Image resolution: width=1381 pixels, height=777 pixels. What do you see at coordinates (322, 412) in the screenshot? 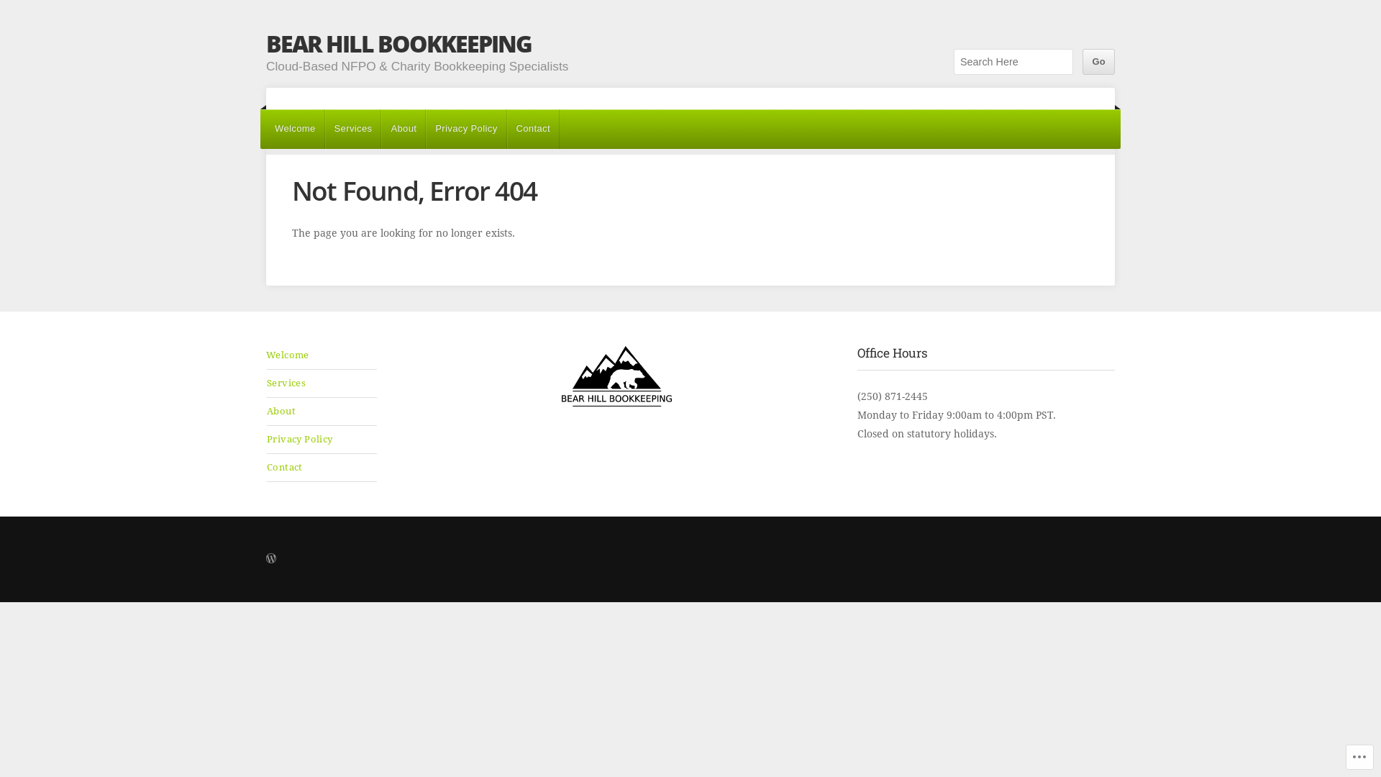
I see `About` at bounding box center [322, 412].